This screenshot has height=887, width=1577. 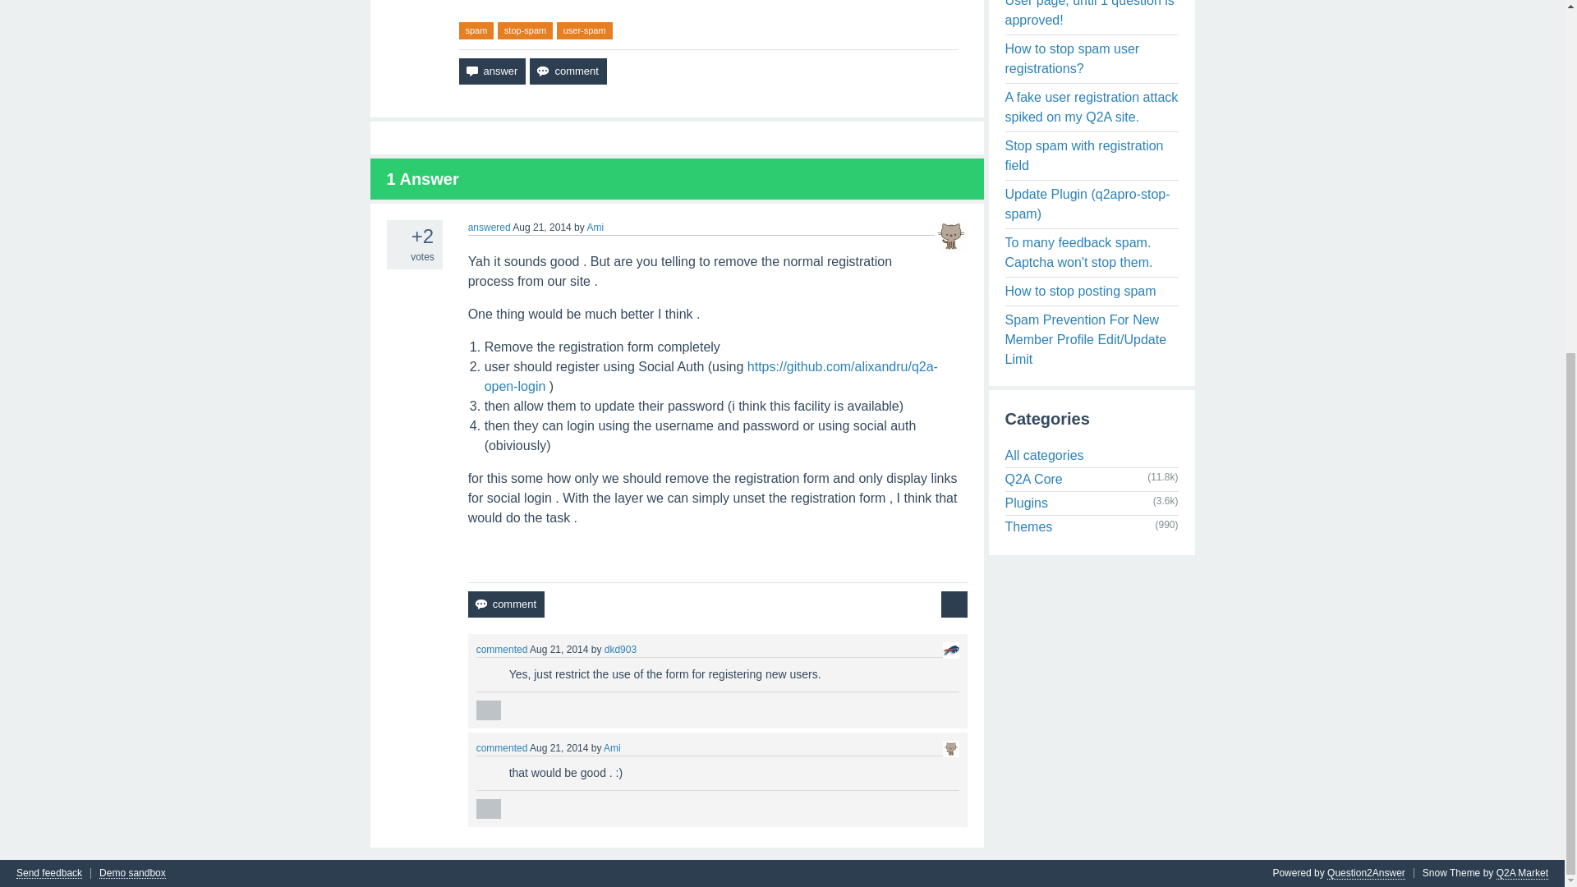 I want to click on spam, so click(x=476, y=30).